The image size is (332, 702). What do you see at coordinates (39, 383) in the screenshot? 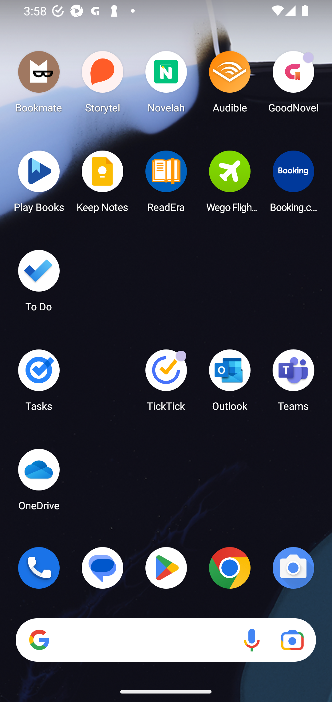
I see `Tasks` at bounding box center [39, 383].